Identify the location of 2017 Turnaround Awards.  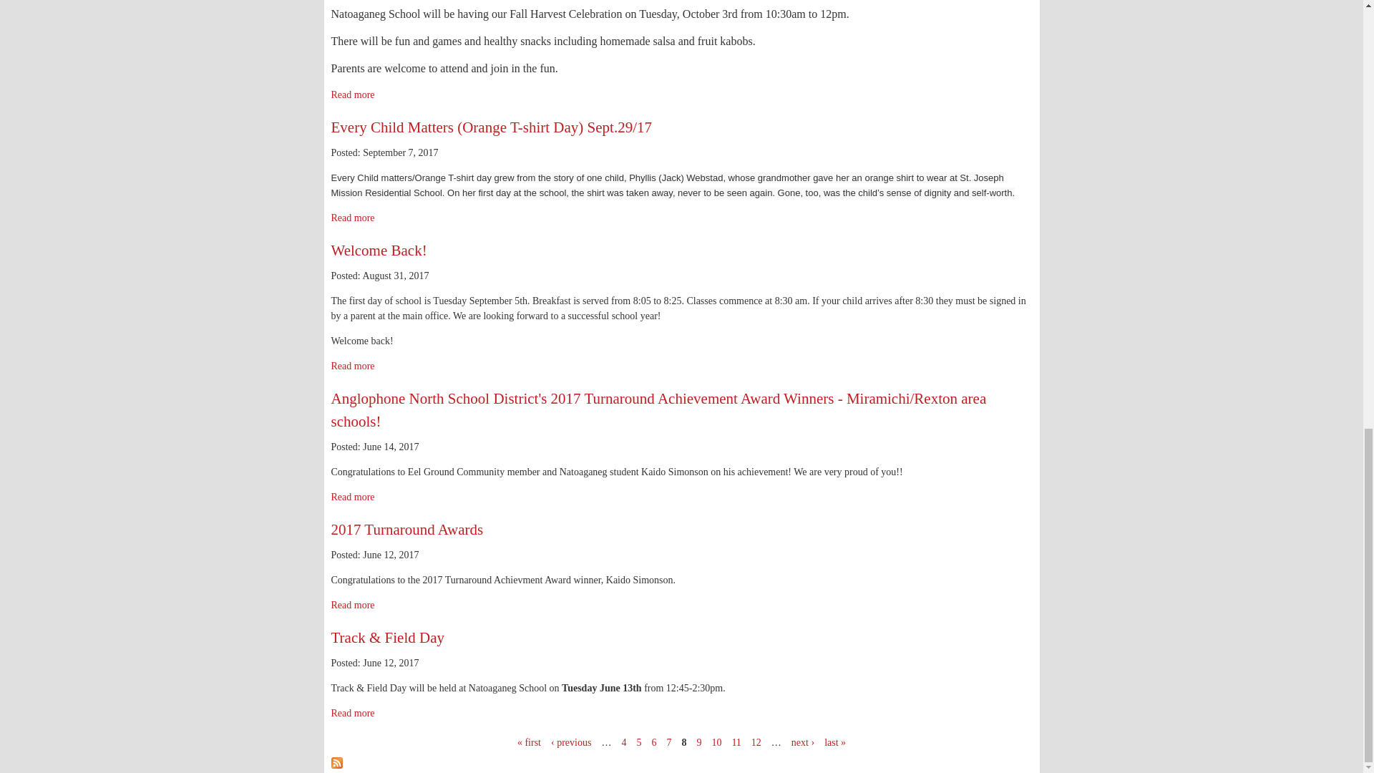
(406, 529).